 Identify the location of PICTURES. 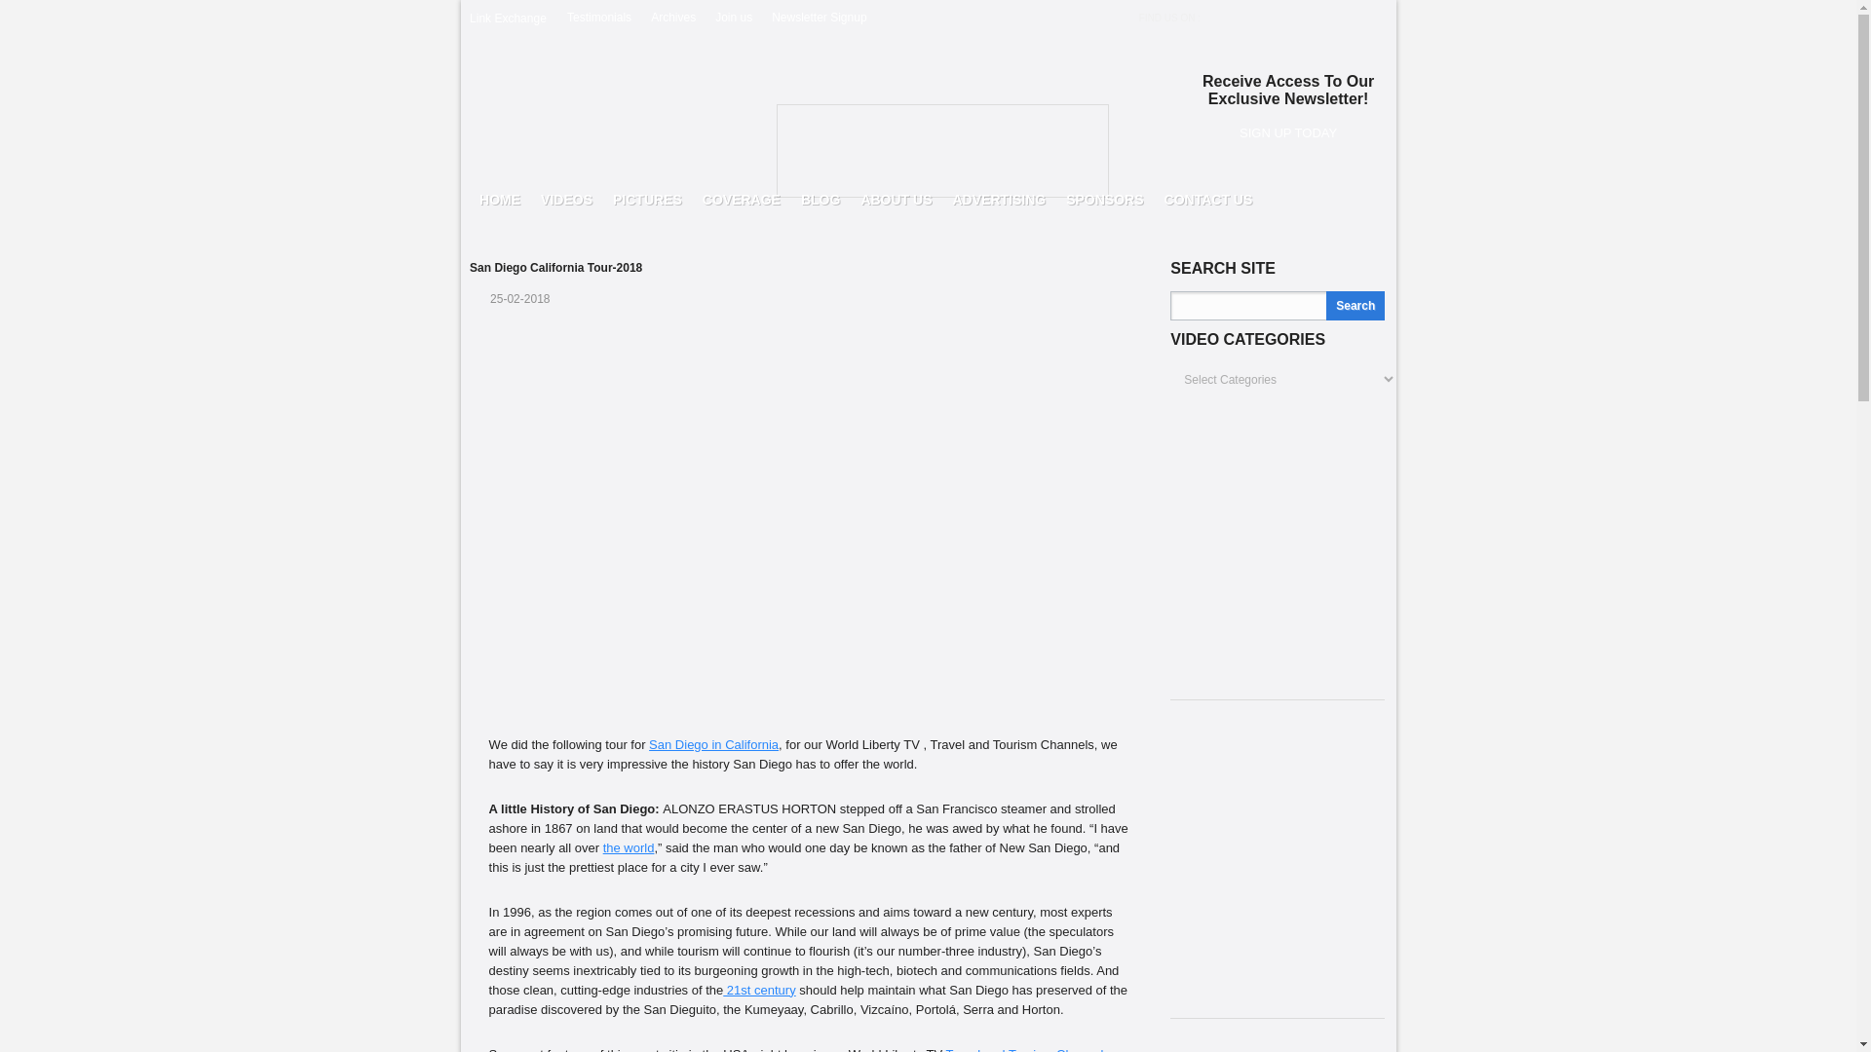
(647, 200).